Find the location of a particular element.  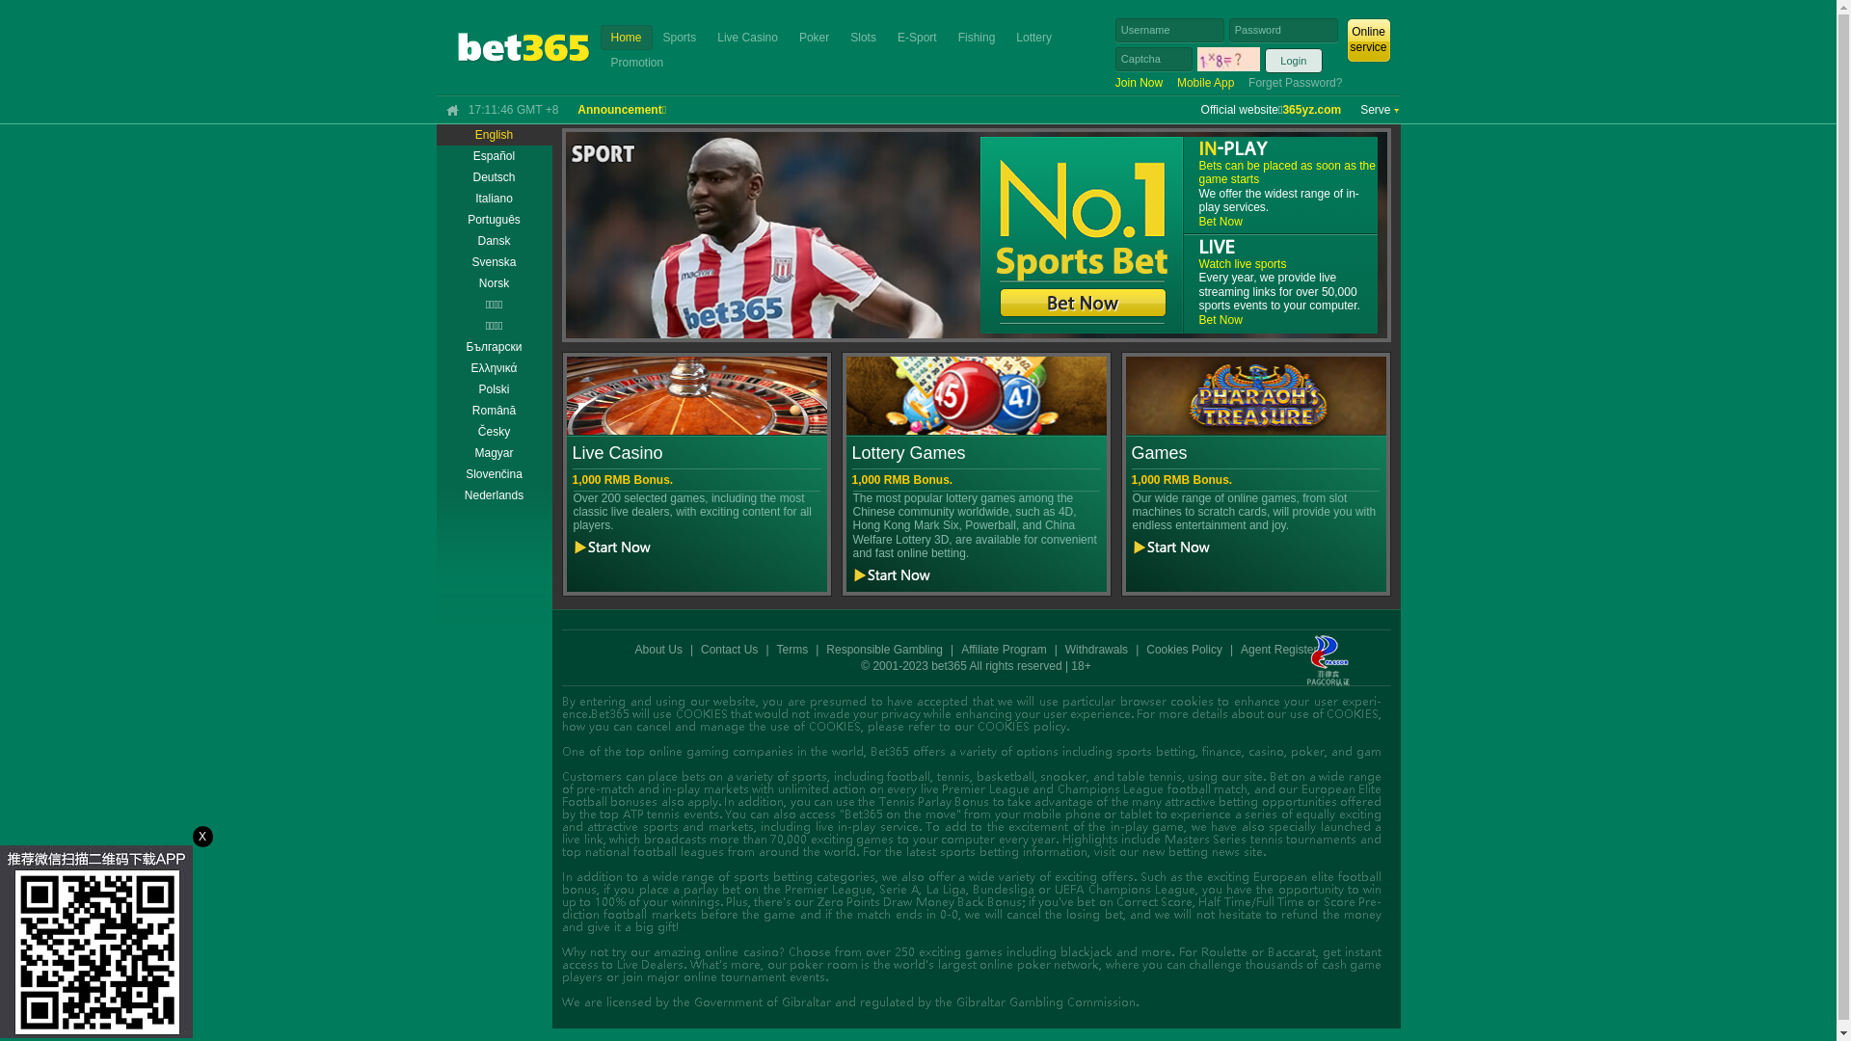

Home is located at coordinates (626, 38).